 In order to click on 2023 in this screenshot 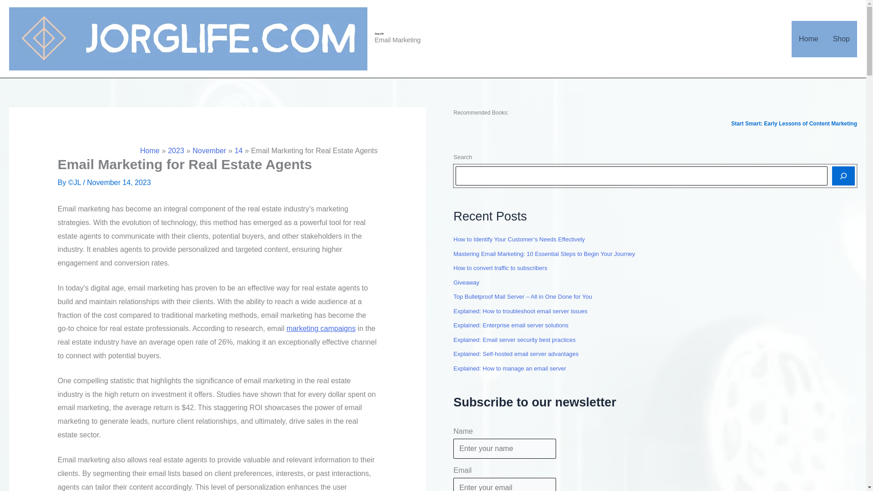, I will do `click(176, 150)`.